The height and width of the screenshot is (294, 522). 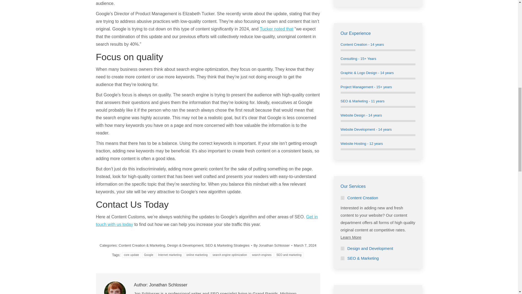 What do you see at coordinates (273, 245) in the screenshot?
I see `View all posts by Jonathan Schlosser` at bounding box center [273, 245].